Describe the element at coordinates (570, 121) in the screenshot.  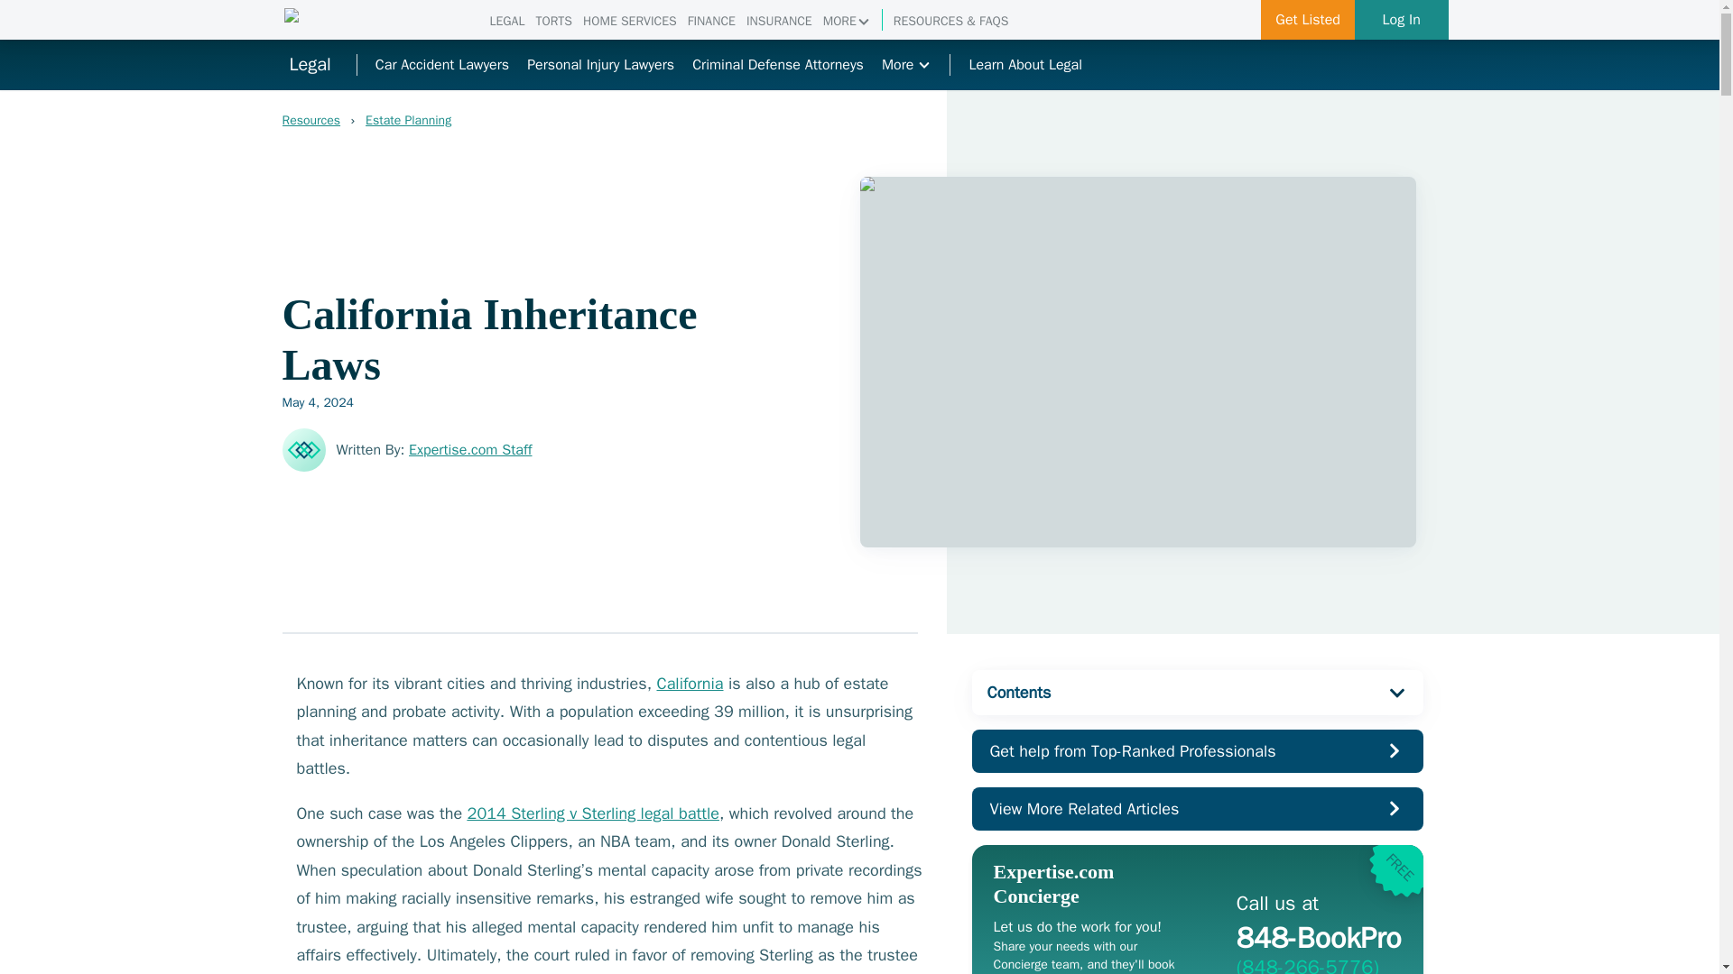
I see `Criminal Defense Attorneys` at that location.